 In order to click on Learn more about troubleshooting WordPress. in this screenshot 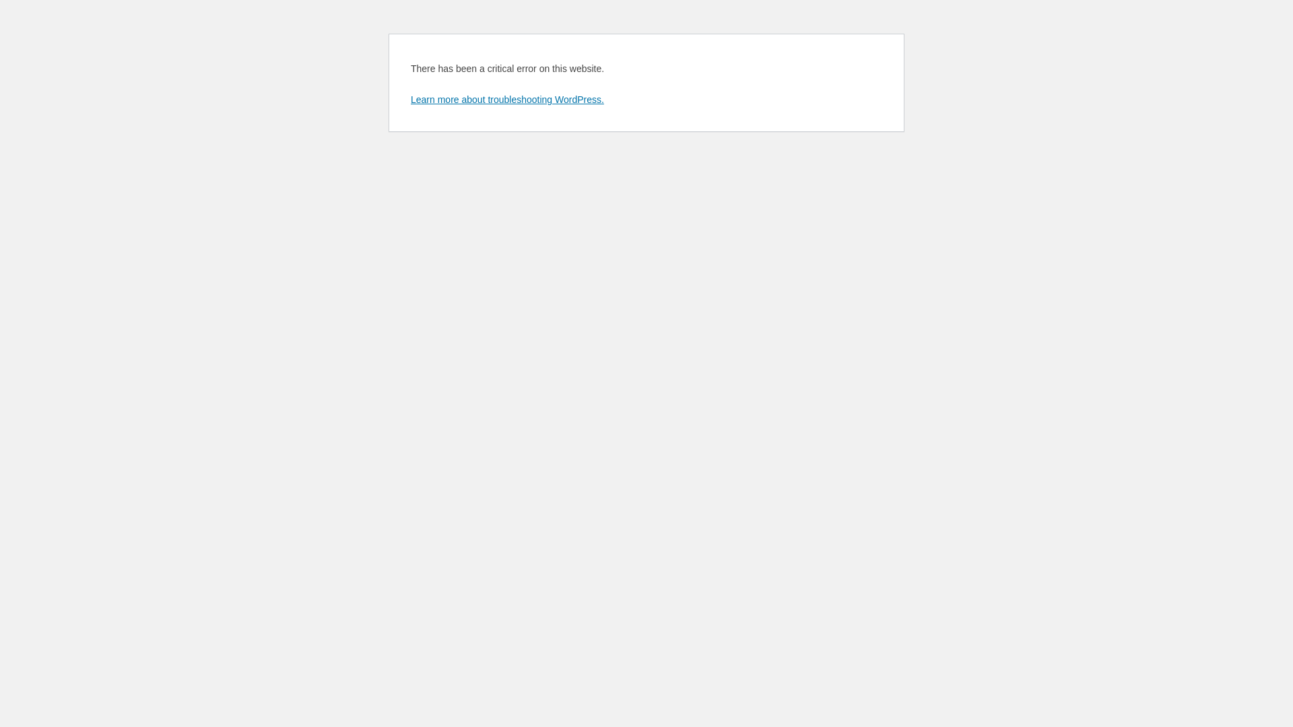, I will do `click(508, 100)`.